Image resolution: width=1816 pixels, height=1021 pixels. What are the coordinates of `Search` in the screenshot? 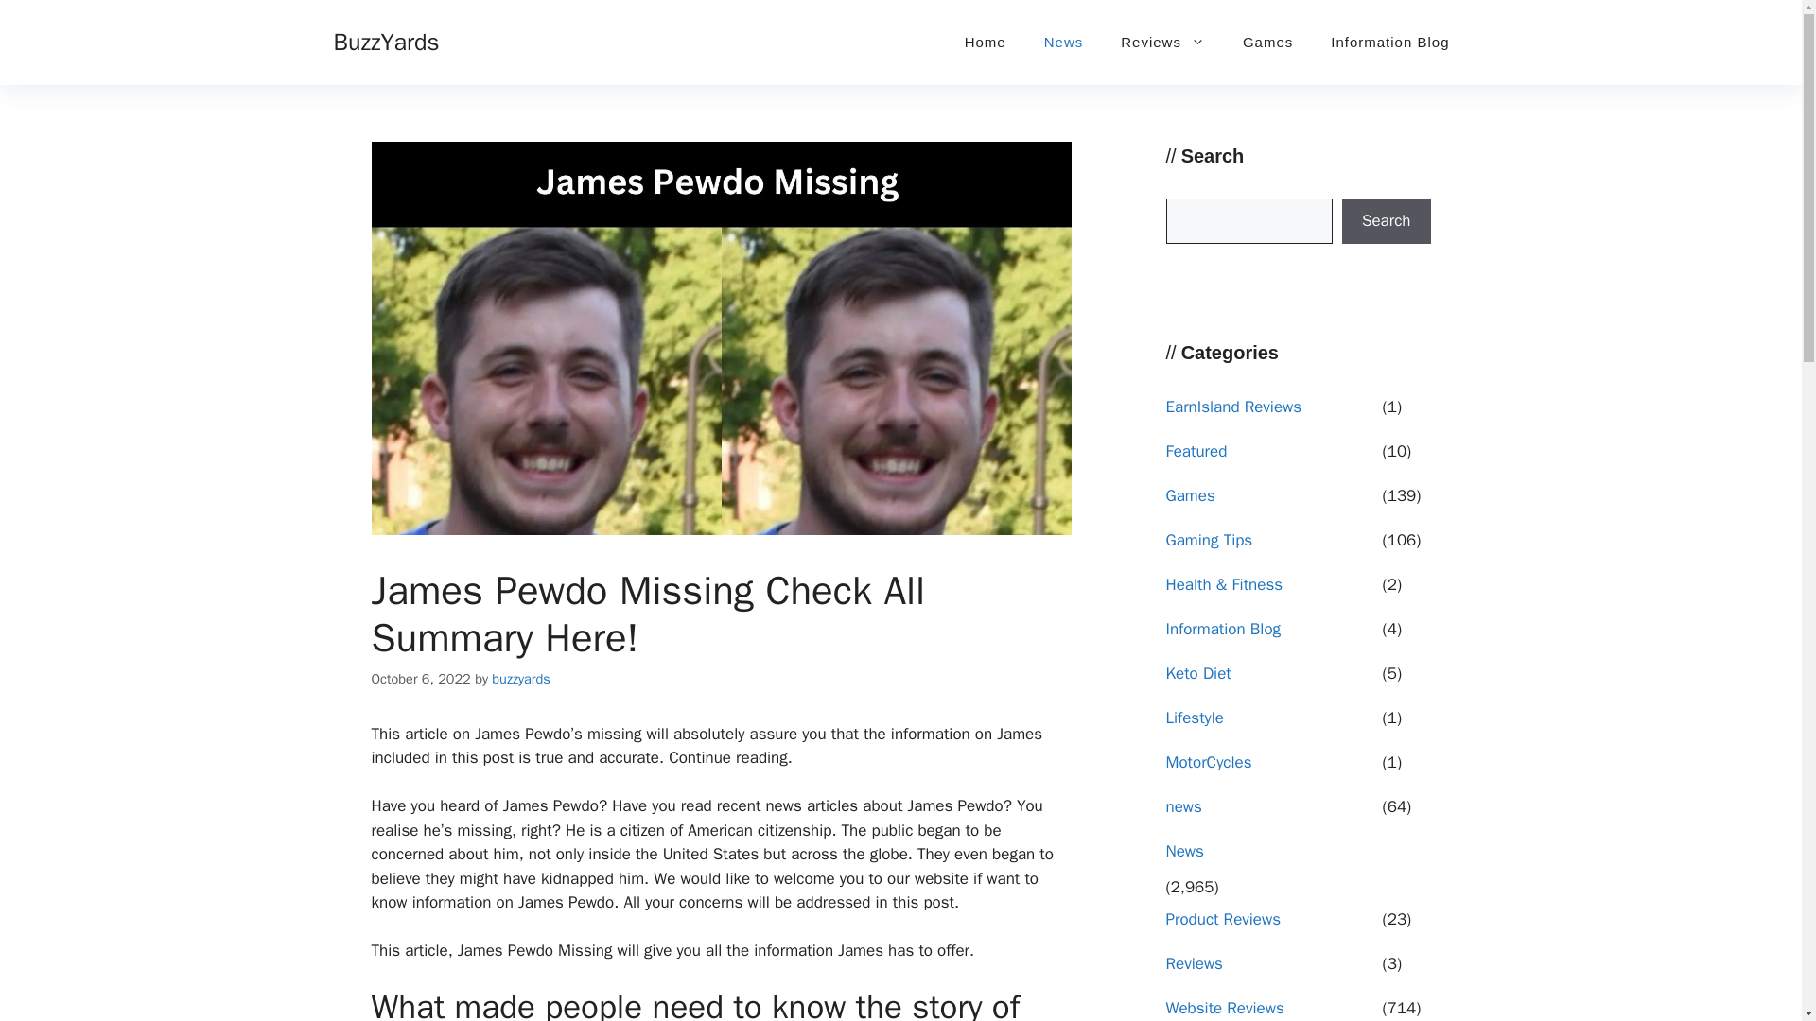 It's located at (1386, 221).